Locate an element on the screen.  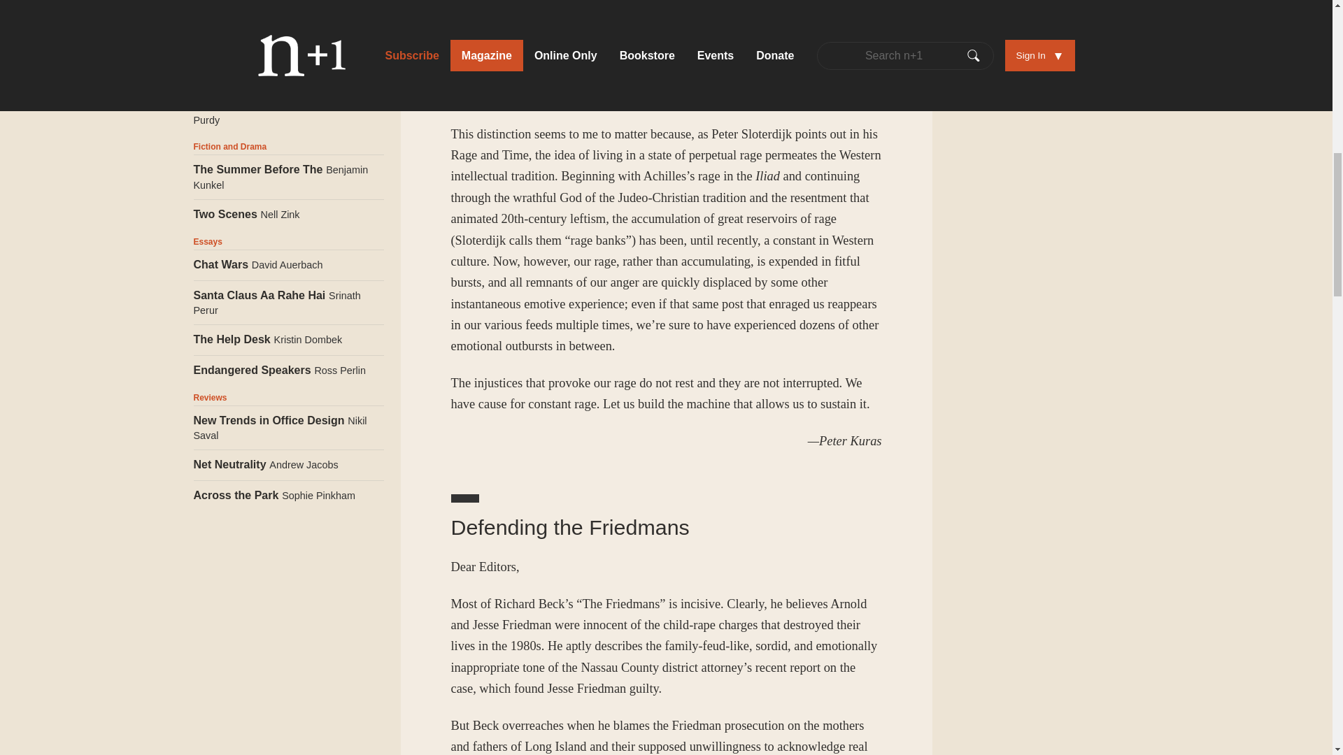
The Summer Before The is located at coordinates (288, 178).